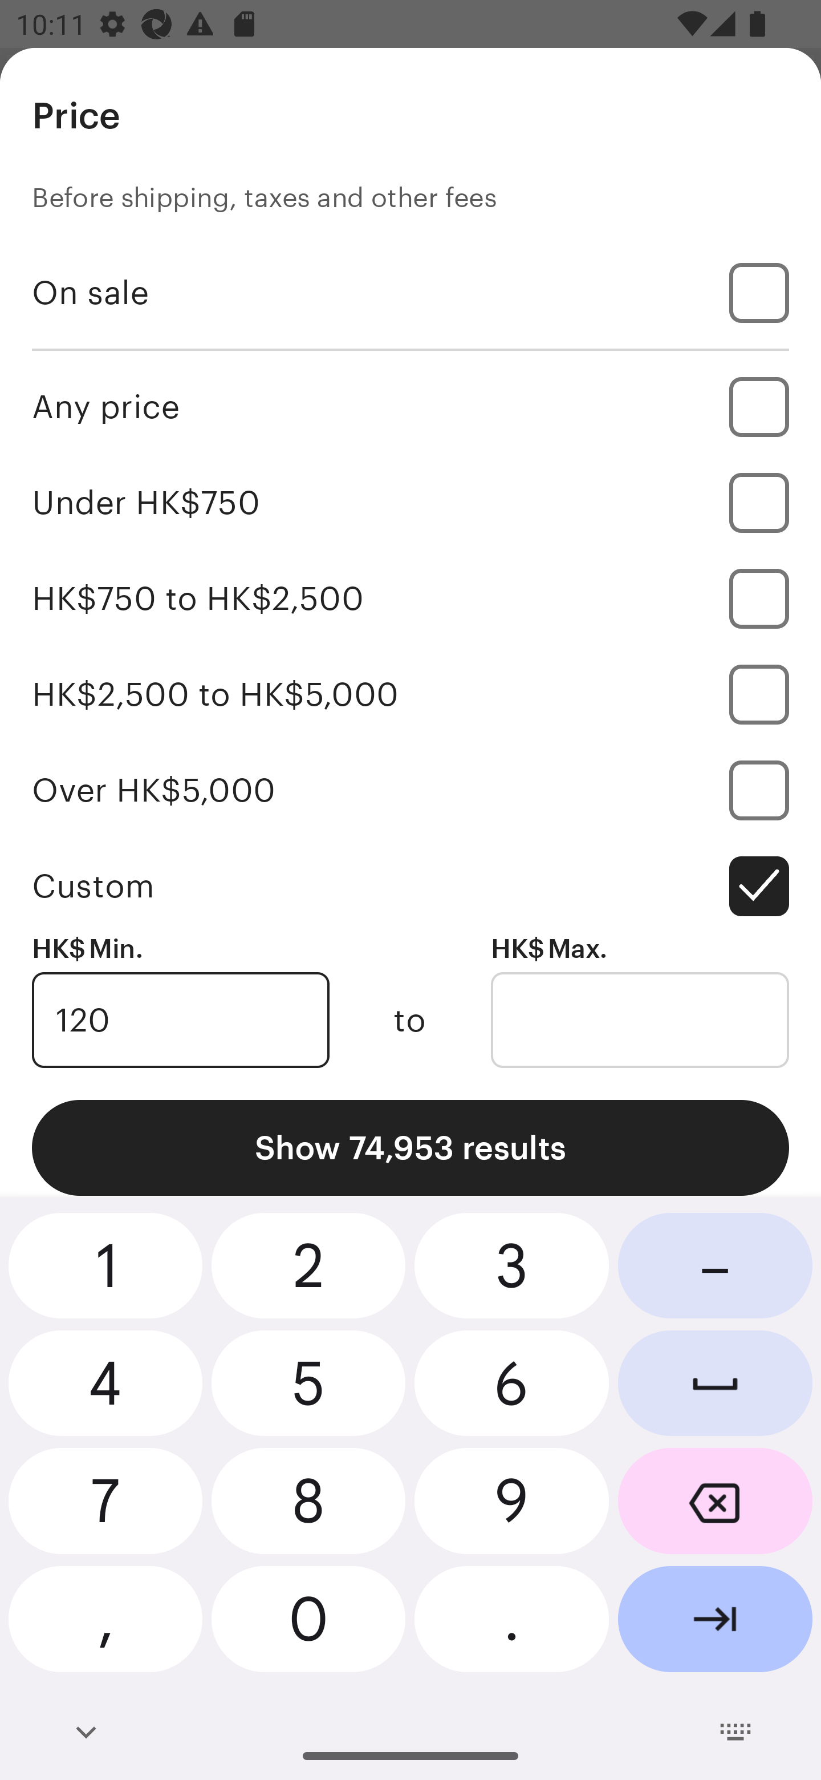  I want to click on Custom, so click(410, 887).